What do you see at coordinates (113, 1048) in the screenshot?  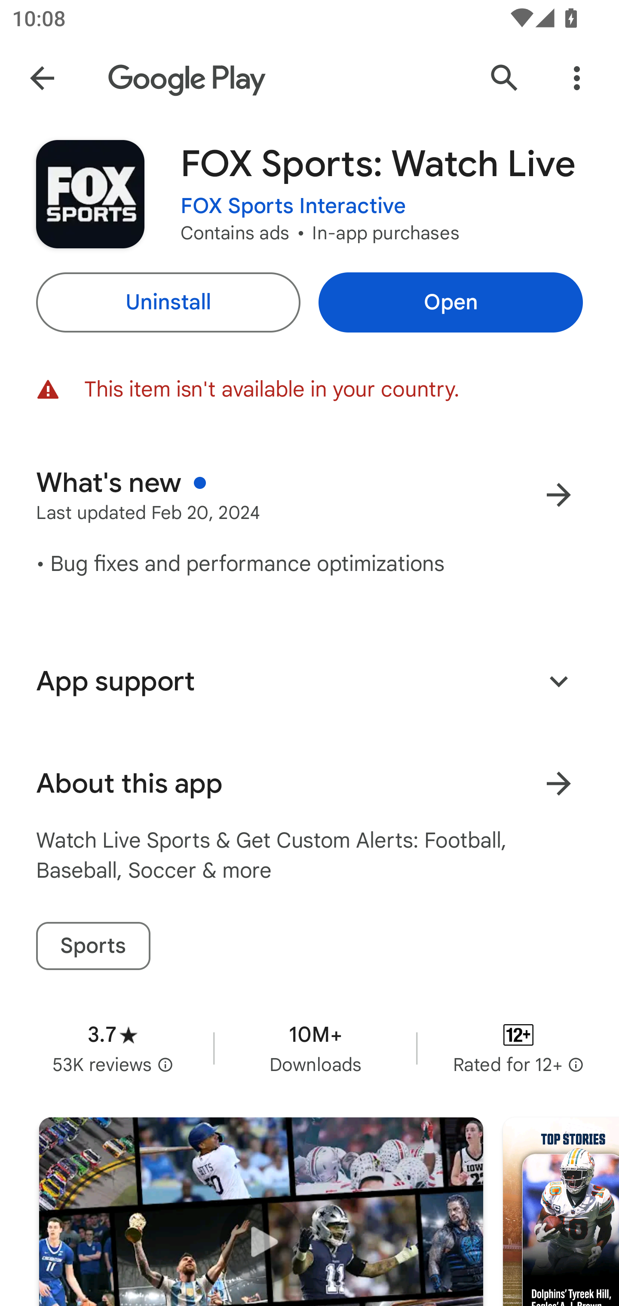 I see `Average rating 3.7 stars in 53 thousand reviews` at bounding box center [113, 1048].